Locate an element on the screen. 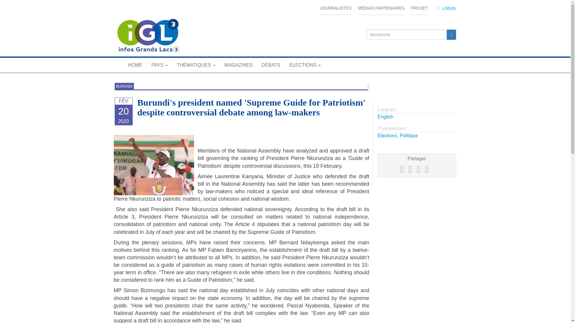  HOME is located at coordinates (135, 65).